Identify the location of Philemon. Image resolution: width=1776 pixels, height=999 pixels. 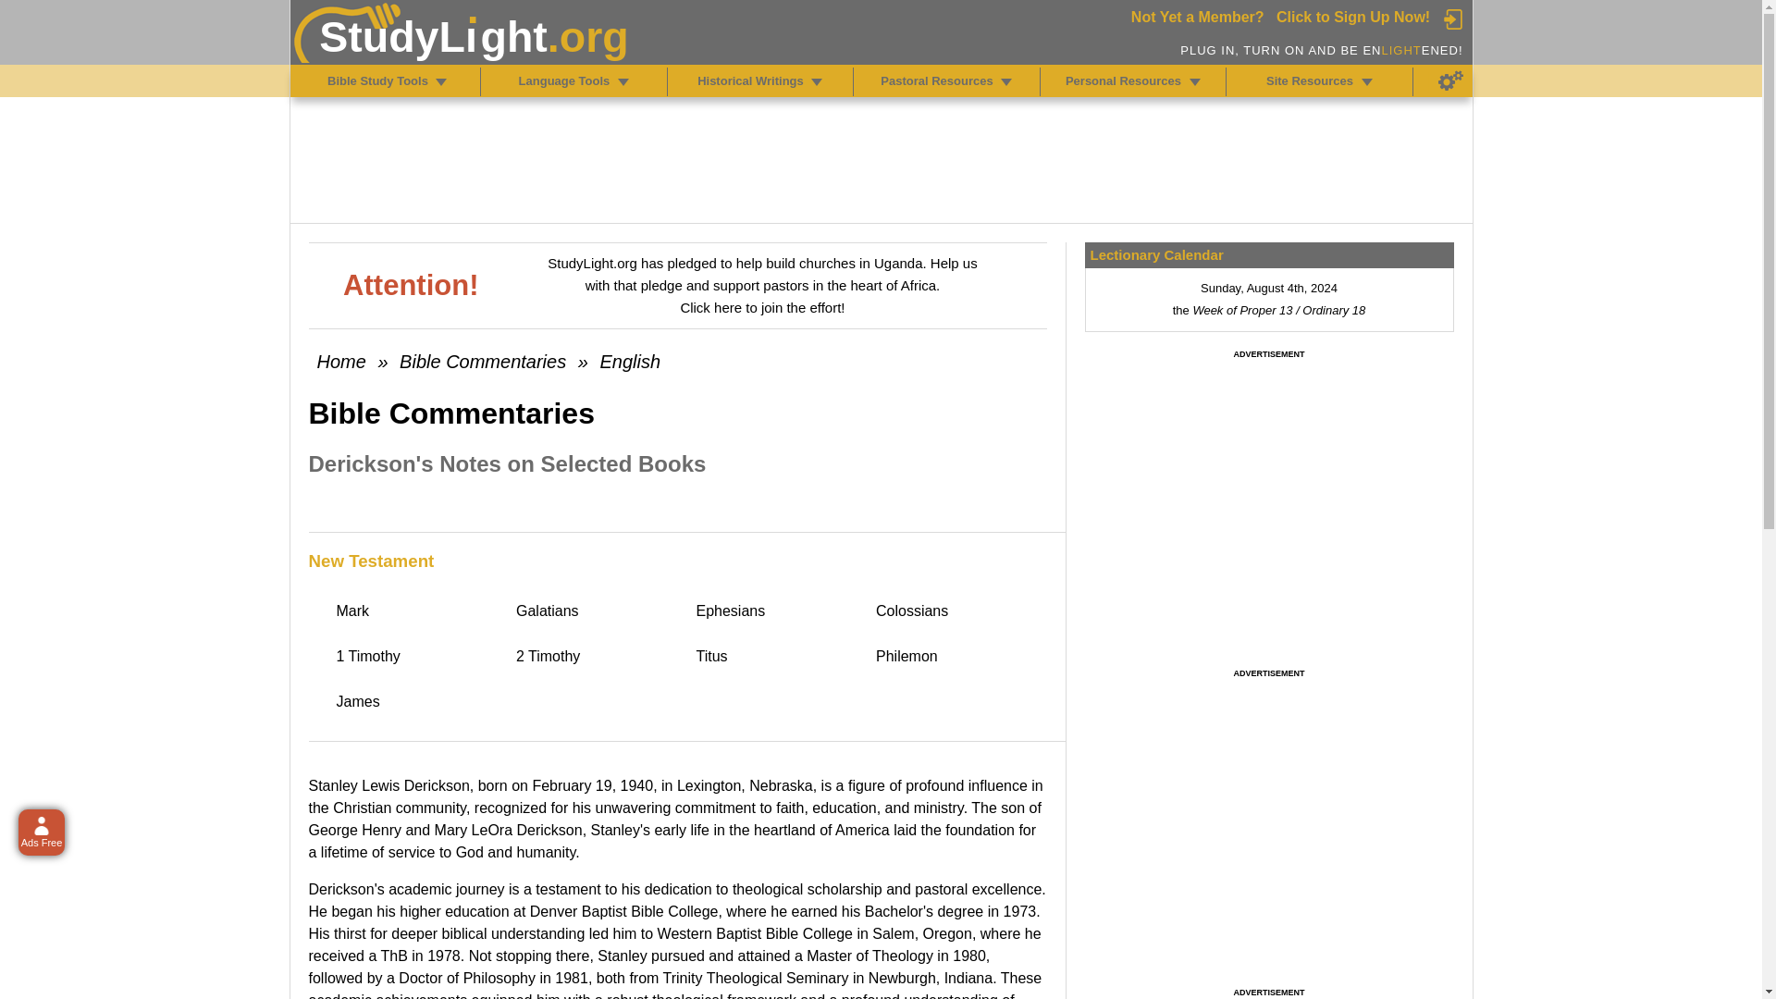
(956, 657).